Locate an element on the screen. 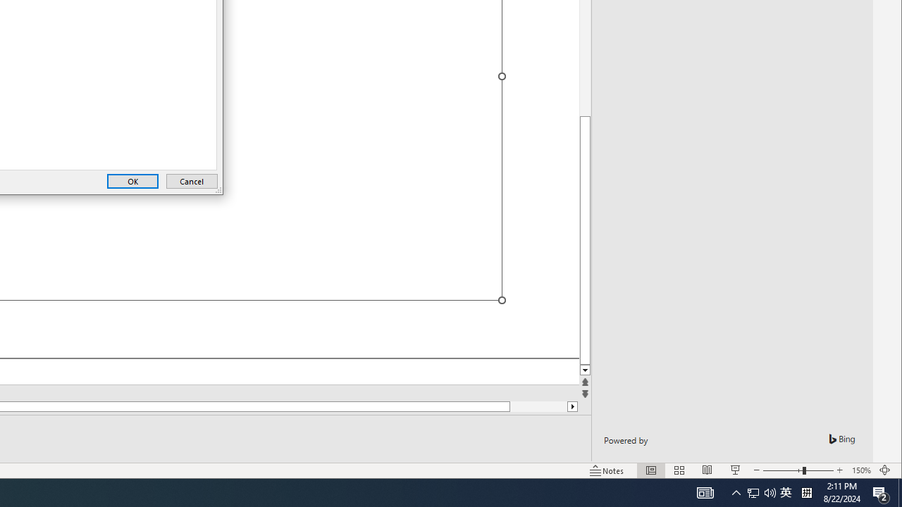  Action Center, 2 new notifications is located at coordinates (881, 493).